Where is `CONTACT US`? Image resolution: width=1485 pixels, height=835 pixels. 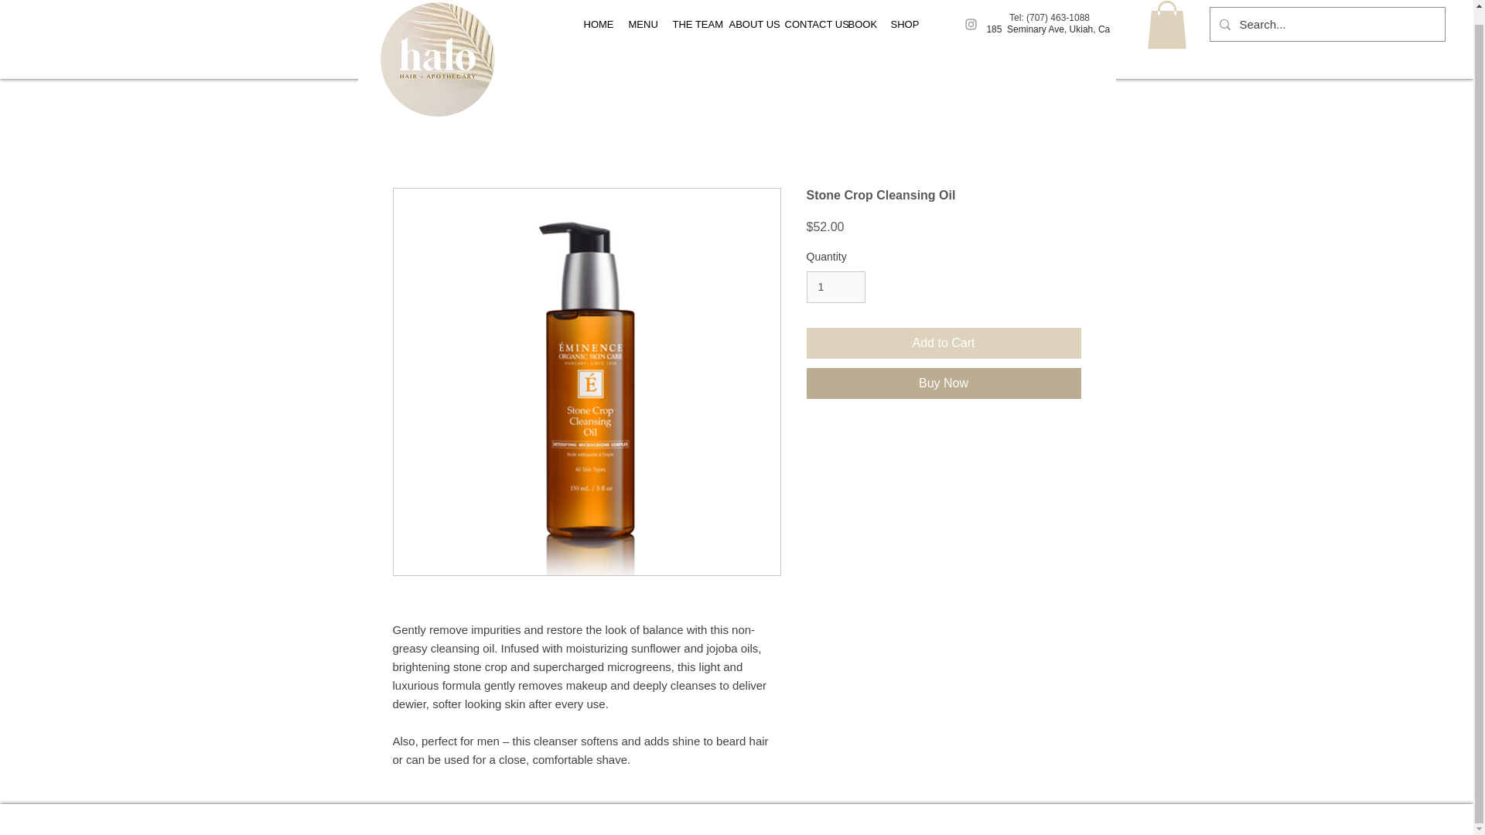
CONTACT US is located at coordinates (805, 24).